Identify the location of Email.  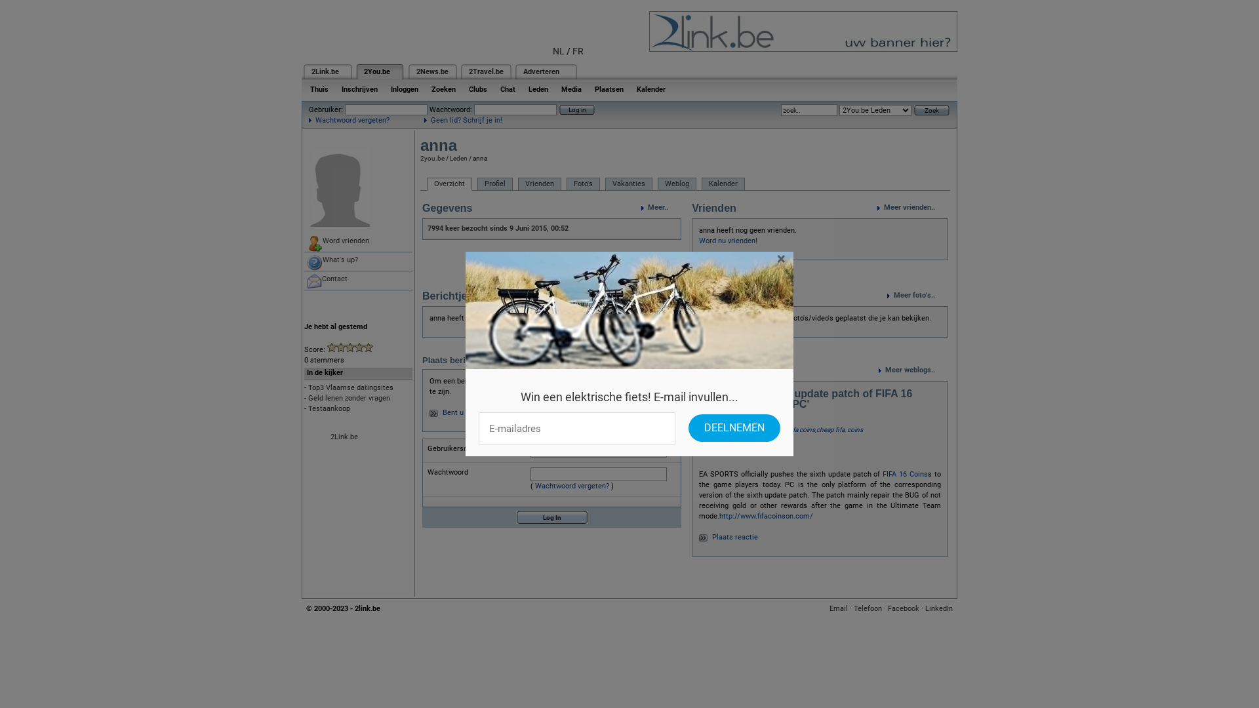
(839, 608).